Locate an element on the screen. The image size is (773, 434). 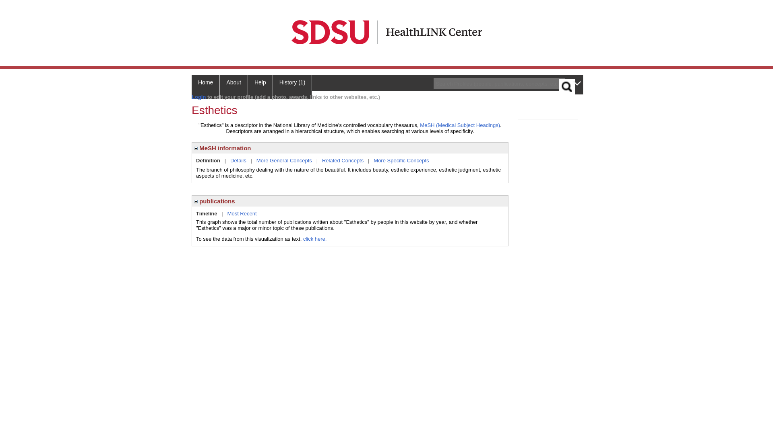
More General Concepts is located at coordinates (284, 161).